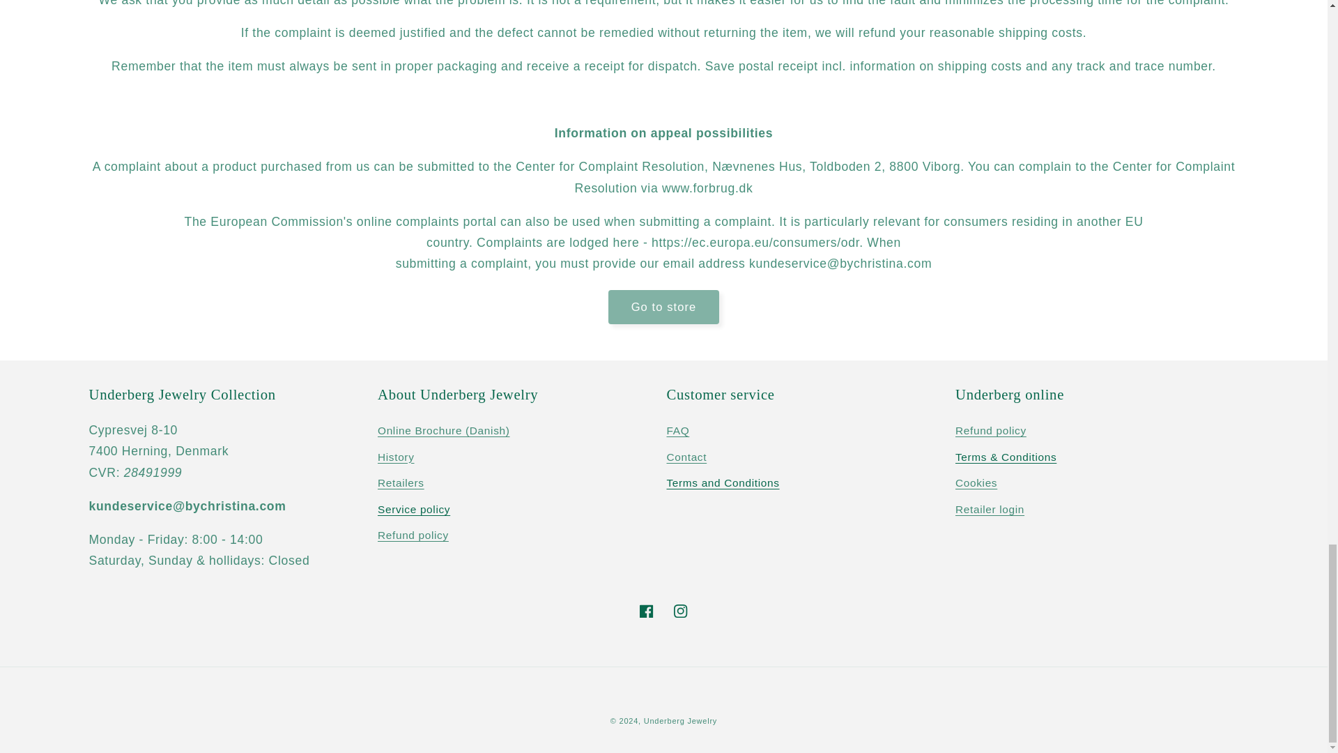  What do you see at coordinates (722, 484) in the screenshot?
I see `Terms and Conditions` at bounding box center [722, 484].